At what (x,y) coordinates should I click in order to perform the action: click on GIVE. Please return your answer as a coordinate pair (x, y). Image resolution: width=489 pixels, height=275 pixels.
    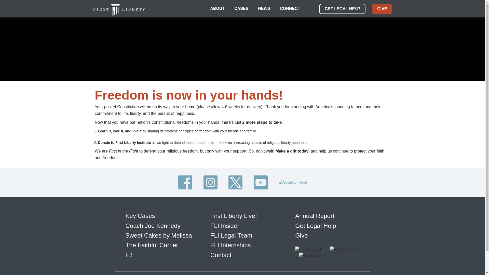
    Looking at the image, I should click on (382, 9).